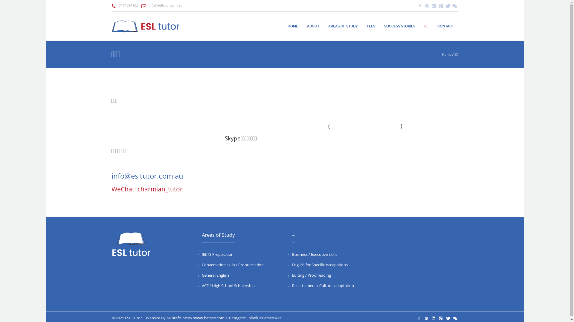  I want to click on twitter, so click(448, 318).